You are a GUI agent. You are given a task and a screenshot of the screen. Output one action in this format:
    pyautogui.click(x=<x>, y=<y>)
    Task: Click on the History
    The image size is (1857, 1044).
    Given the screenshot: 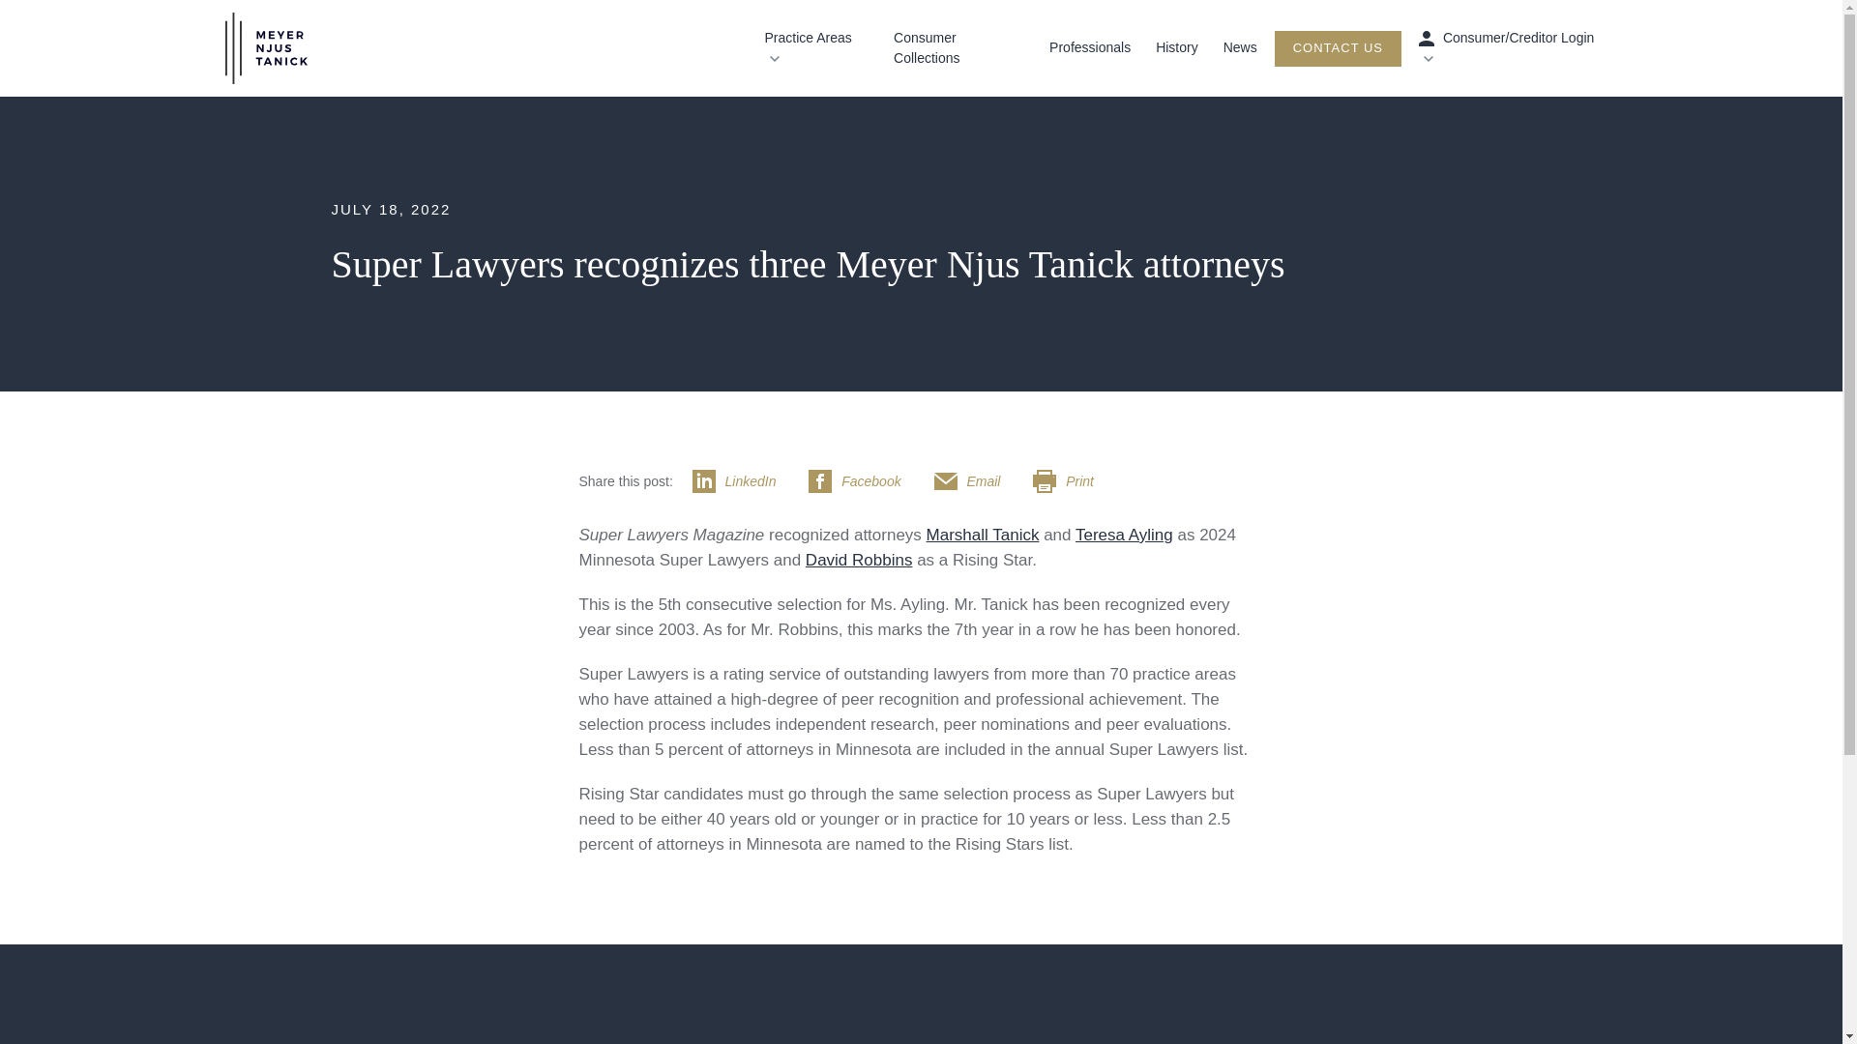 What is the action you would take?
    pyautogui.click(x=1176, y=48)
    